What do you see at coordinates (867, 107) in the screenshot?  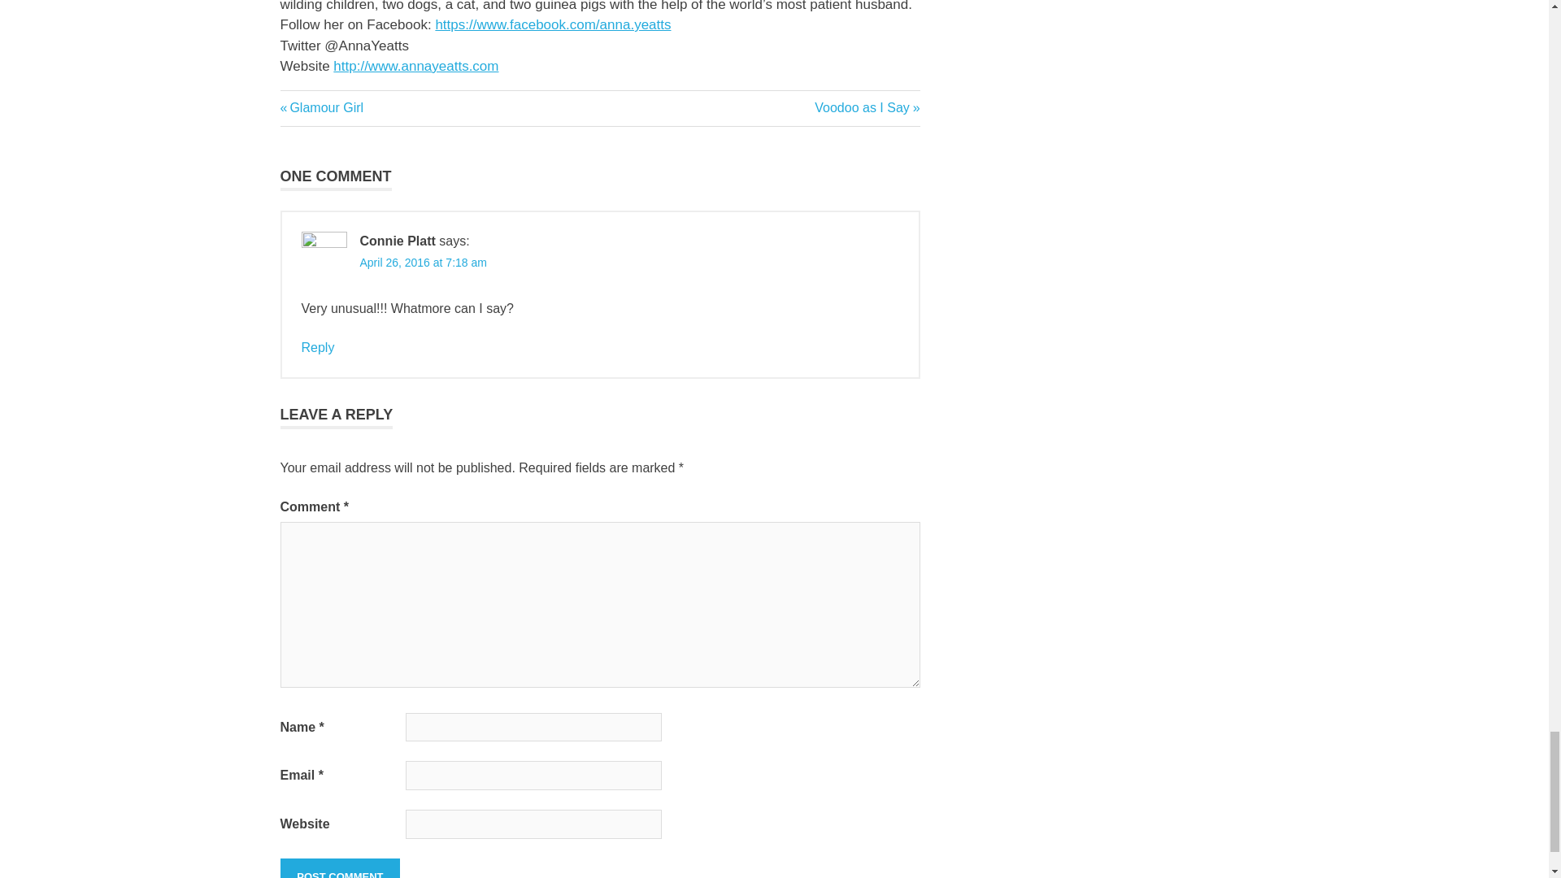 I see `Post Comment` at bounding box center [867, 107].